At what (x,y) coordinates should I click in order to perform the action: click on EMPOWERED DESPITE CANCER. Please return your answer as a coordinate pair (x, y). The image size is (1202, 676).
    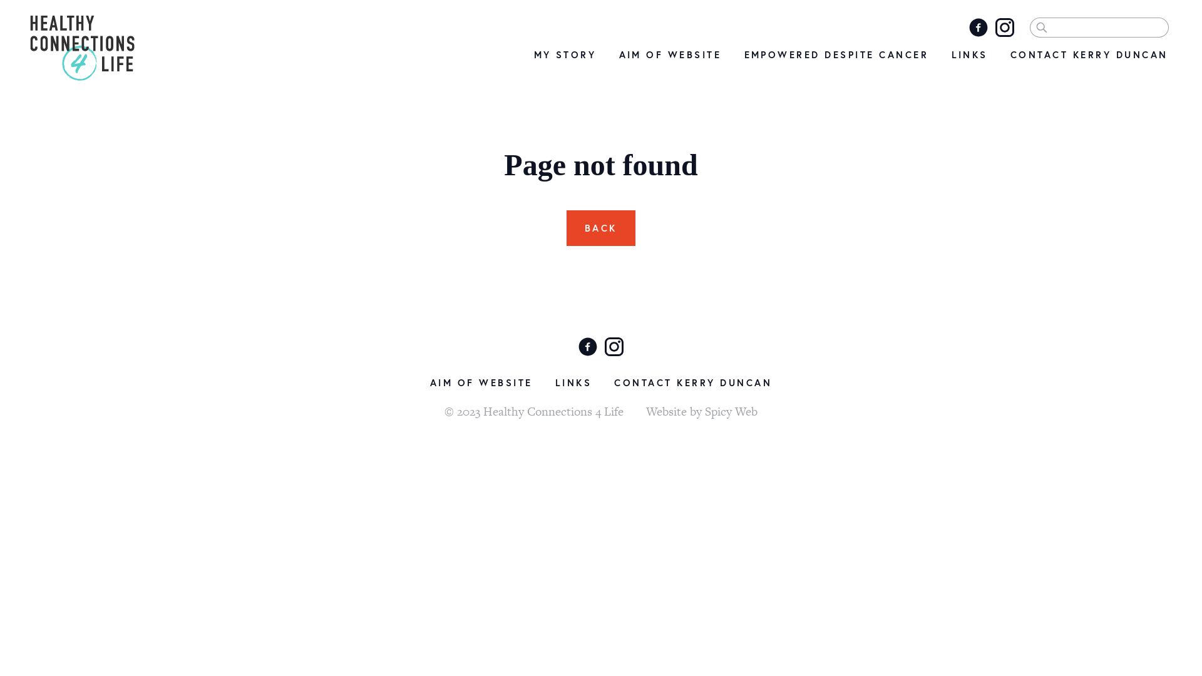
    Looking at the image, I should click on (836, 54).